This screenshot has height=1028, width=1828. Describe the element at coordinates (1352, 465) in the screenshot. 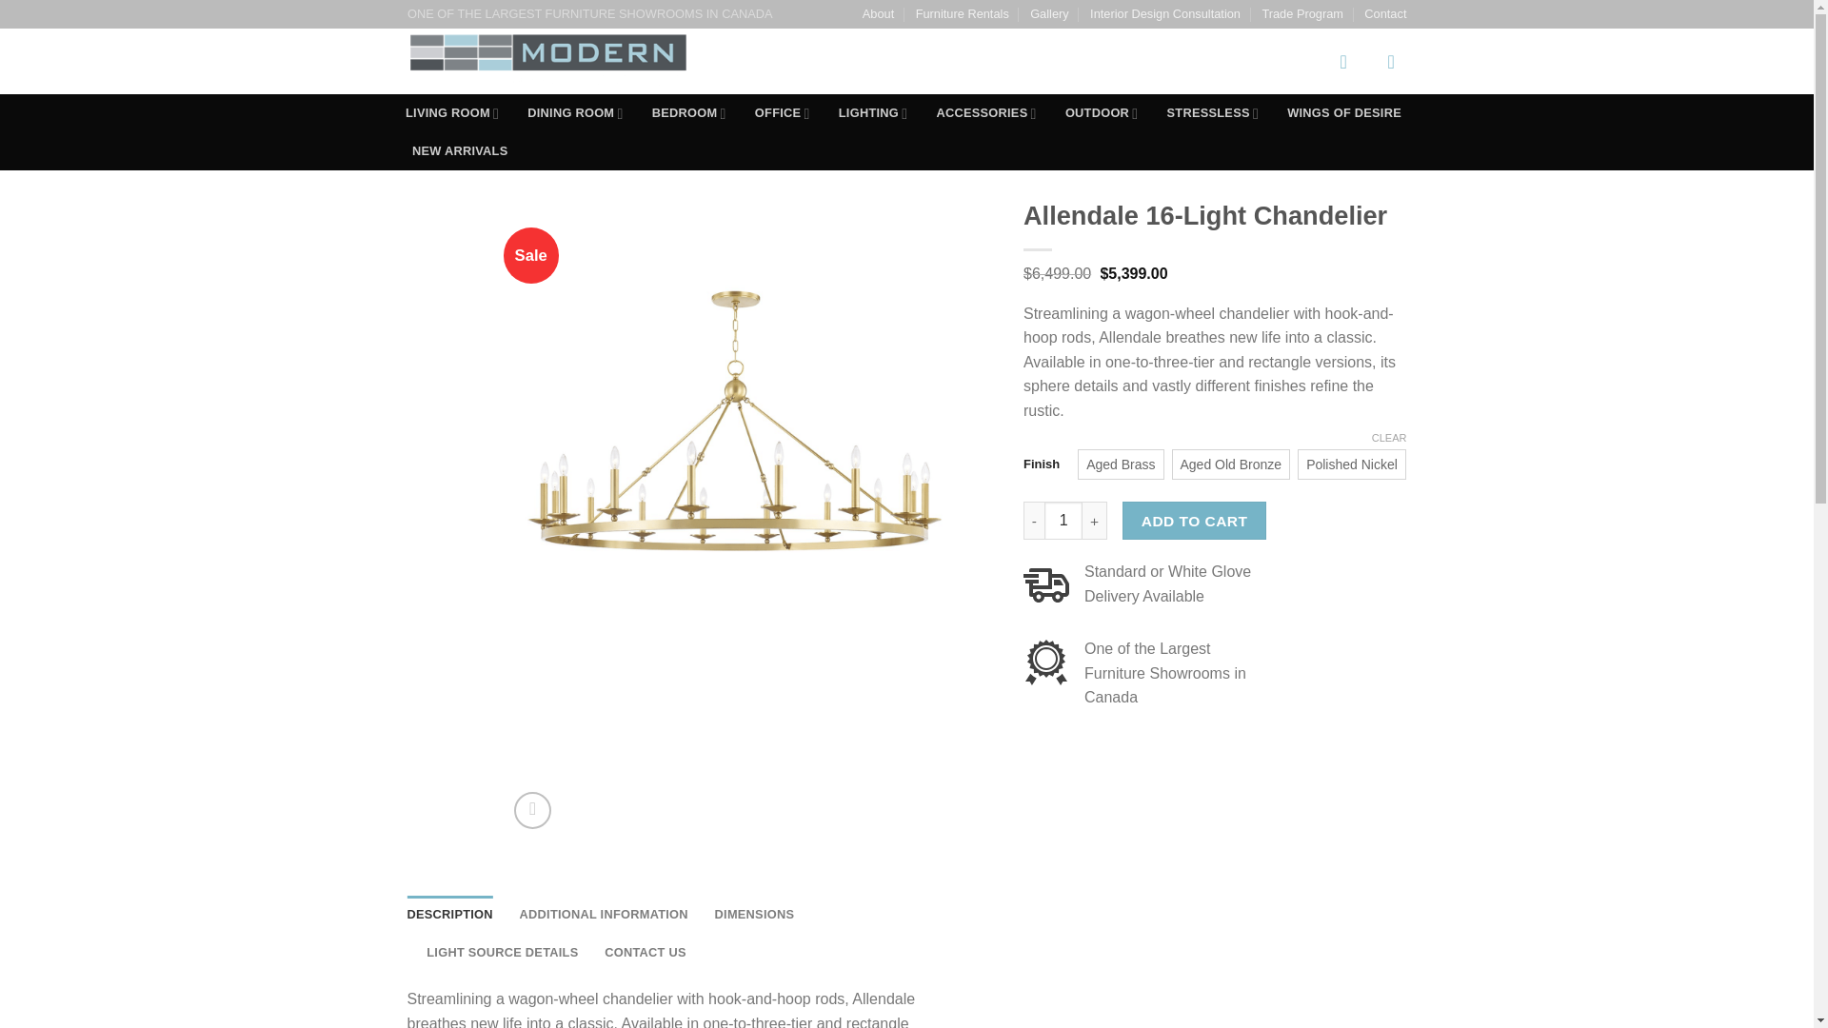

I see `Polished Nickel` at that location.